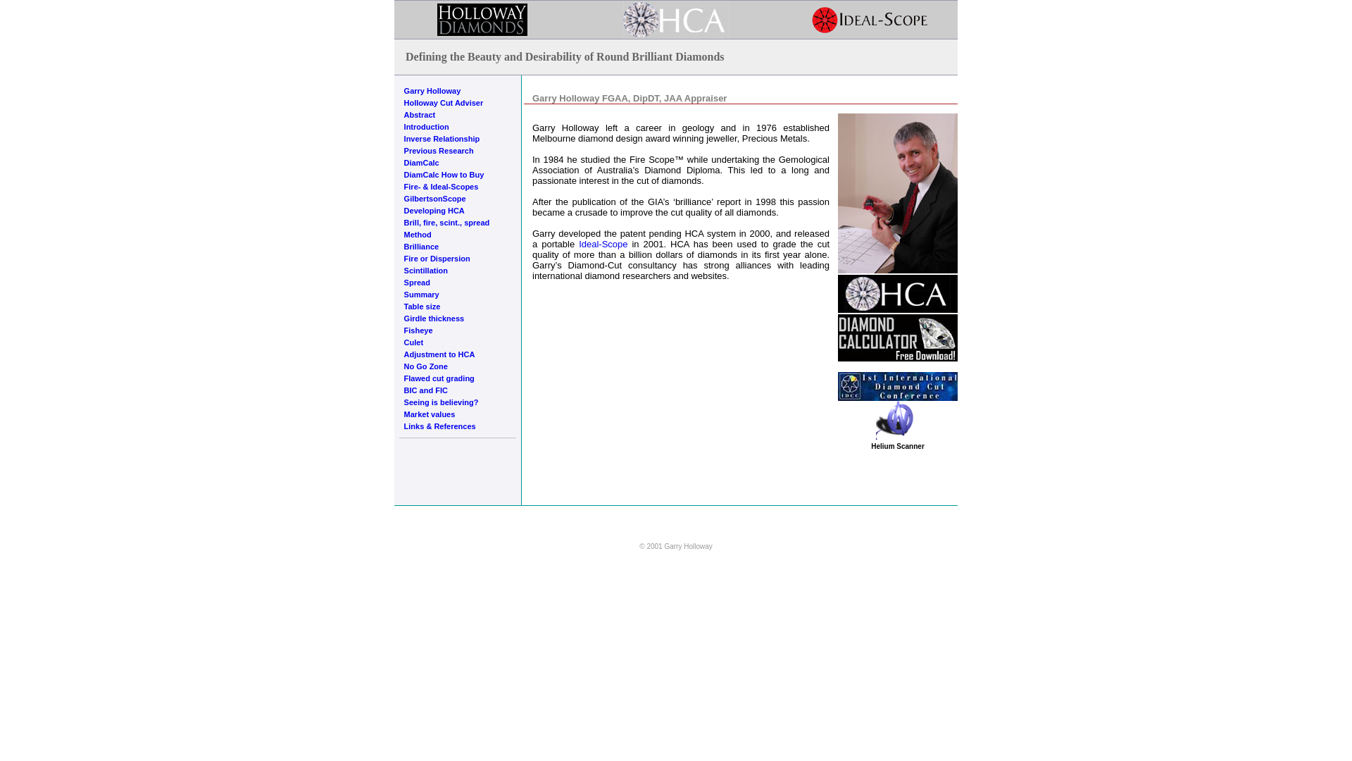  What do you see at coordinates (444, 175) in the screenshot?
I see `DiamCalc How to Buy` at bounding box center [444, 175].